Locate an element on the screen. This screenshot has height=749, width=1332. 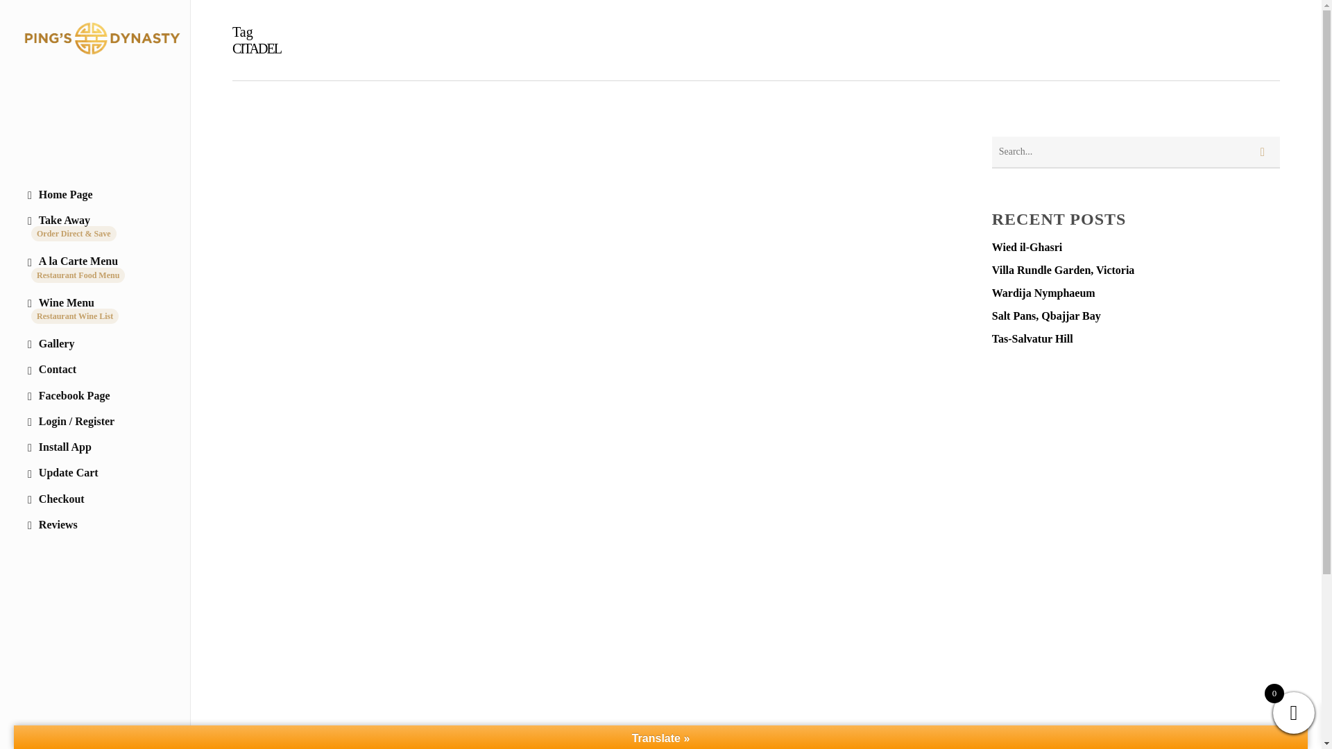
Facebook Page is located at coordinates (94, 395).